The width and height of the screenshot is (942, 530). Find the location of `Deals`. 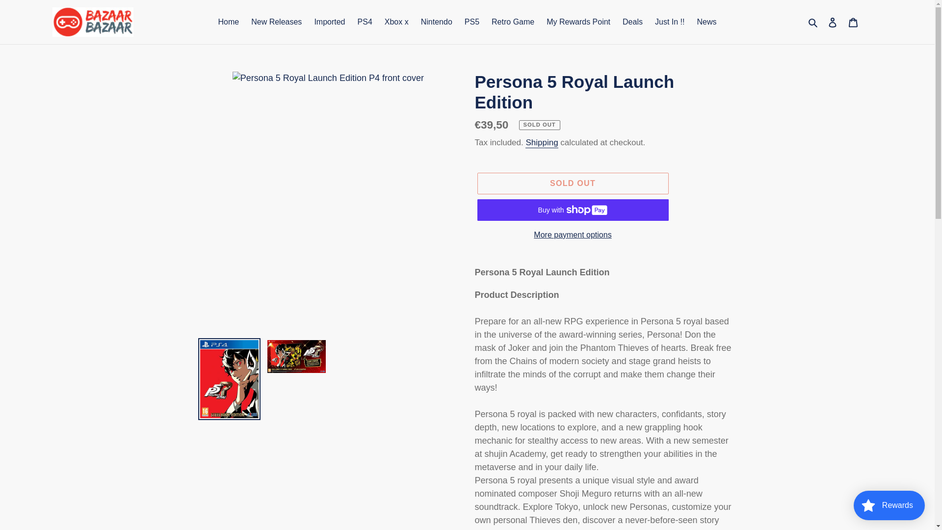

Deals is located at coordinates (633, 22).